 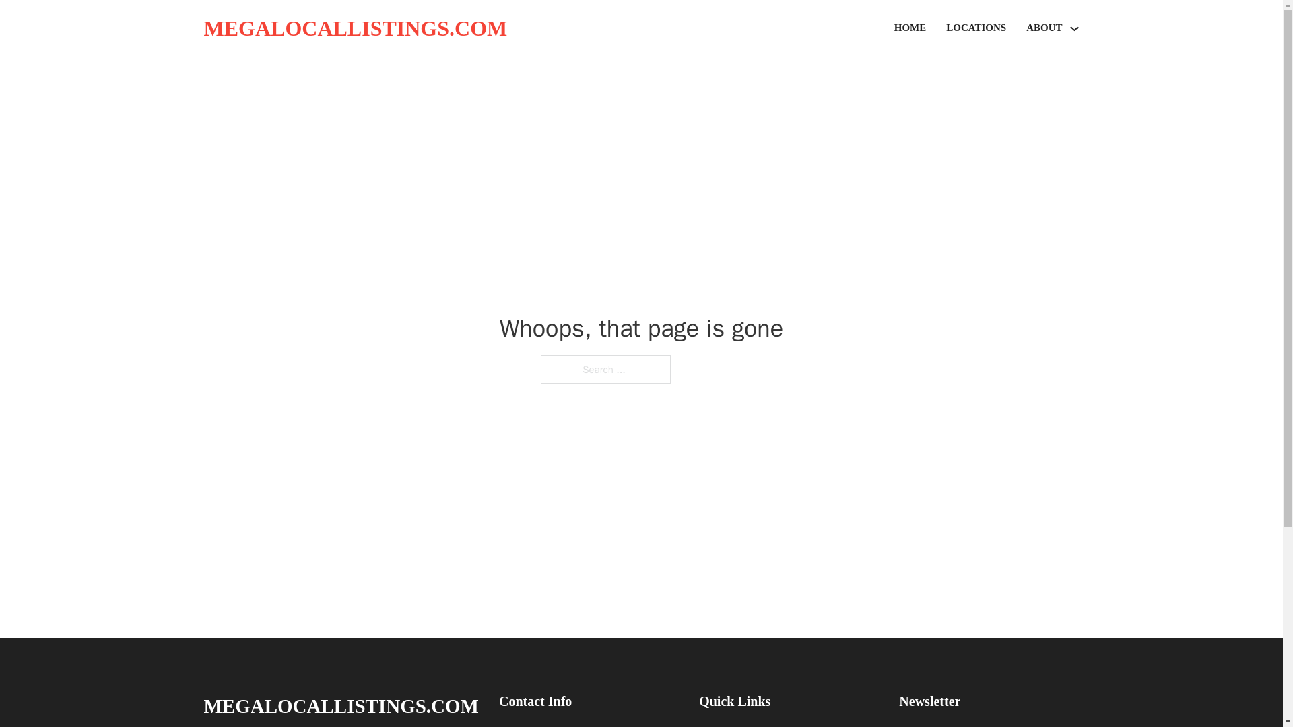 I want to click on HOME, so click(x=910, y=28).